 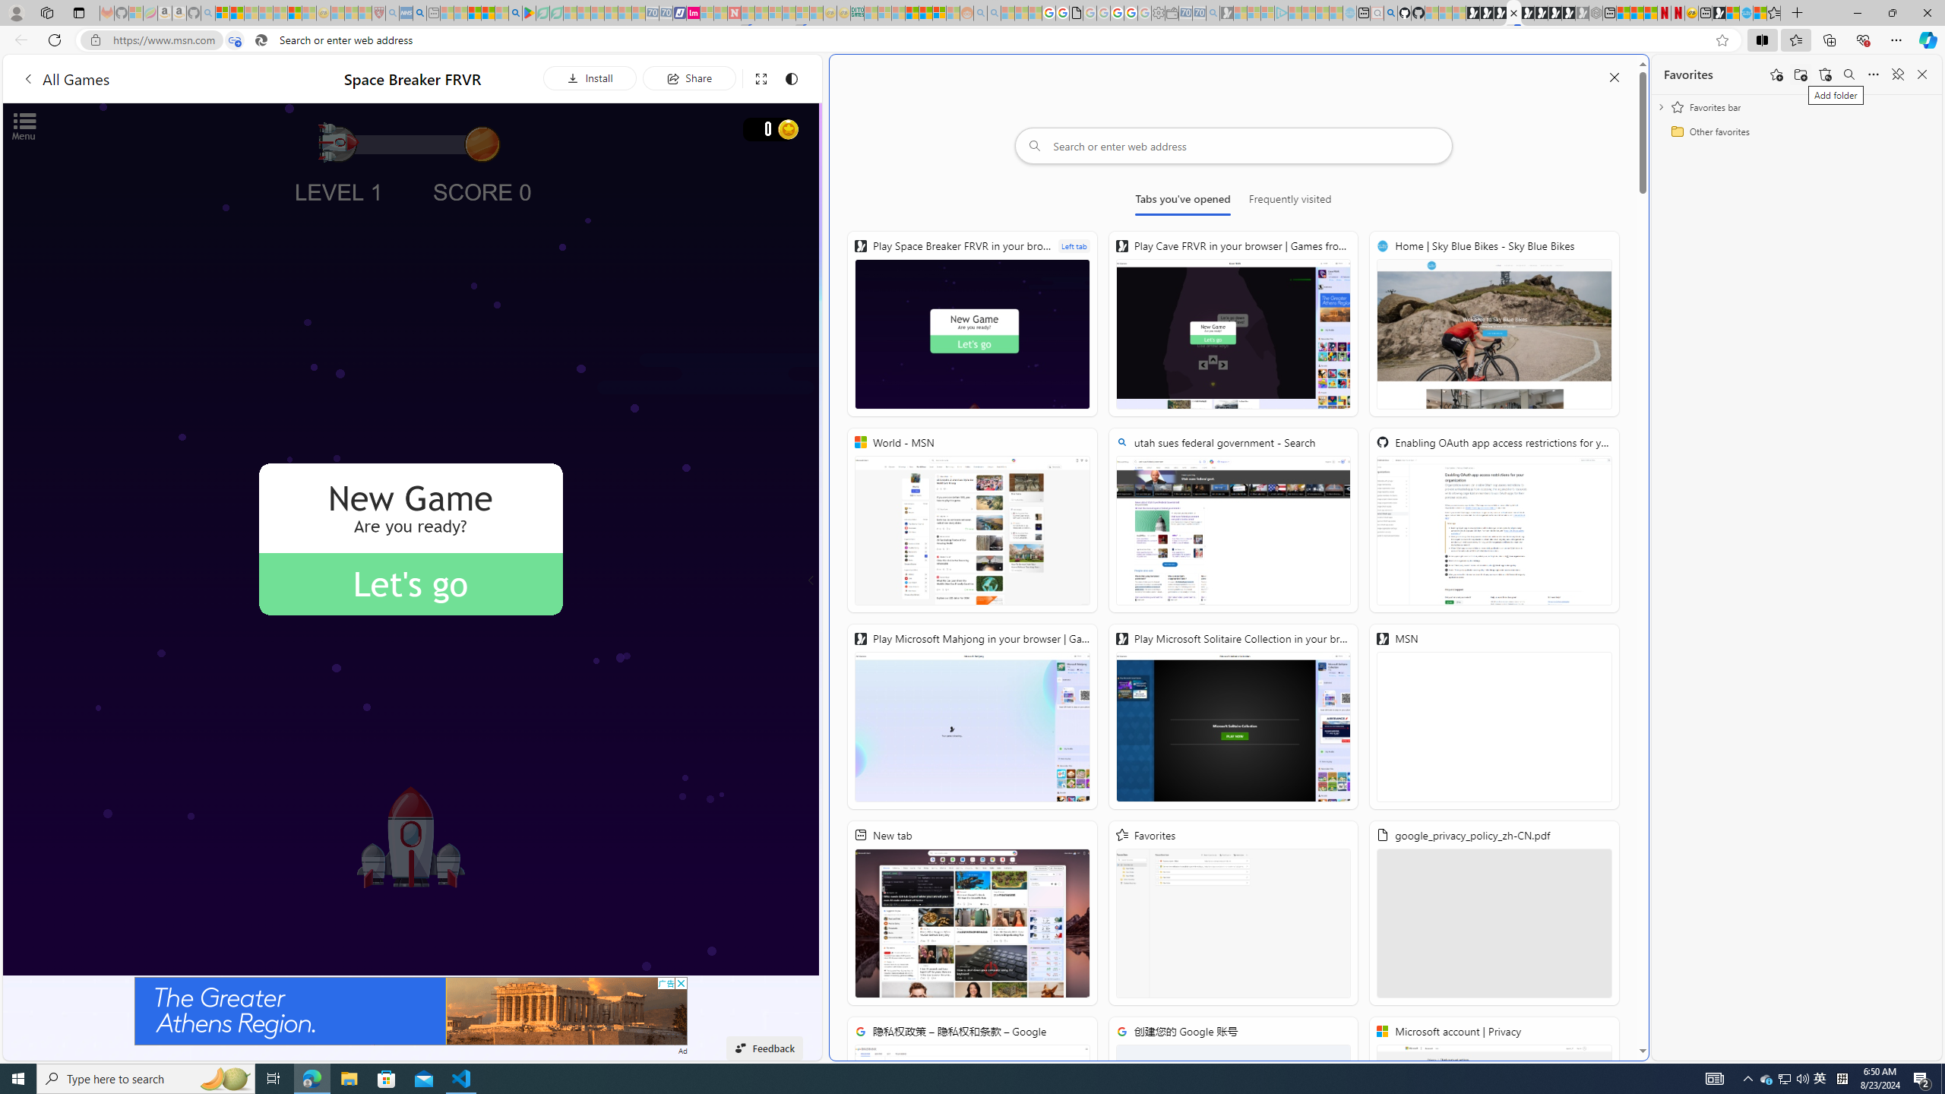 What do you see at coordinates (1776, 74) in the screenshot?
I see `Add this page to favorites` at bounding box center [1776, 74].